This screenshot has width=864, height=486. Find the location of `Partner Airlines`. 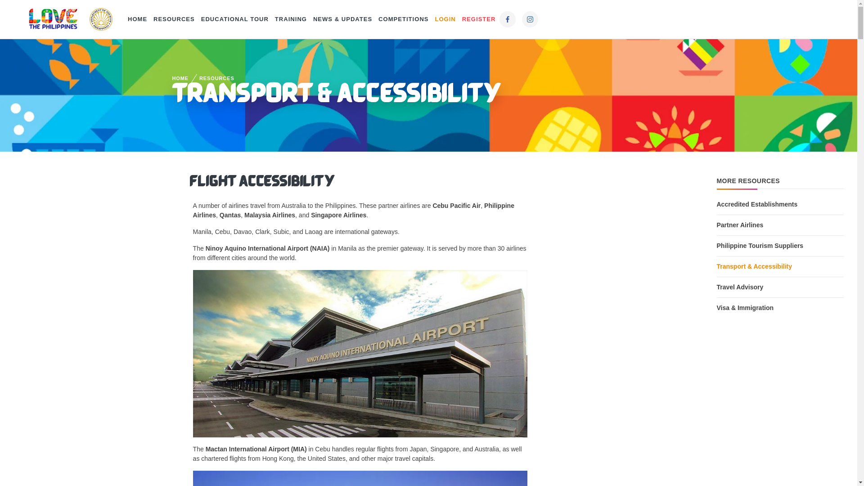

Partner Airlines is located at coordinates (780, 225).